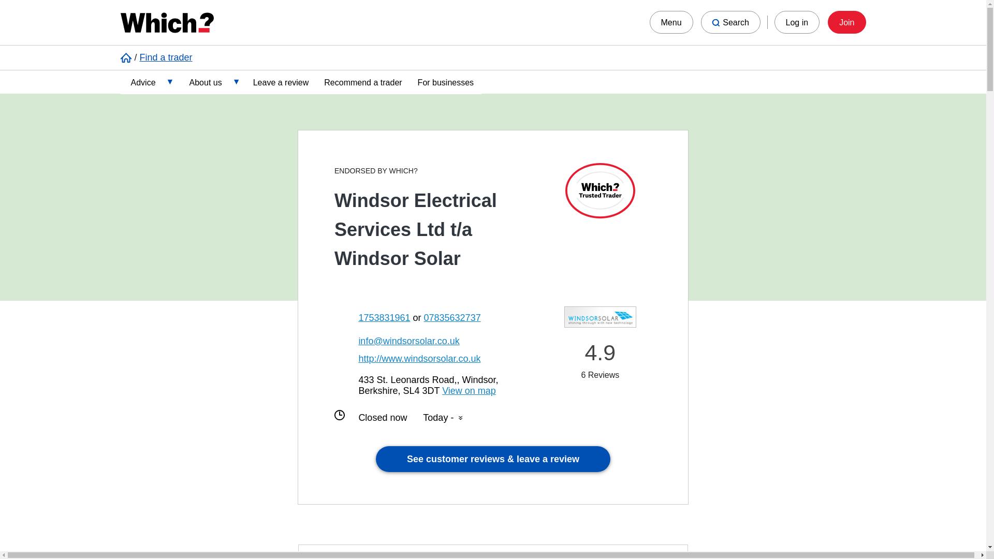 Image resolution: width=994 pixels, height=559 pixels. Describe the element at coordinates (194, 190) in the screenshot. I see `General information` at that location.